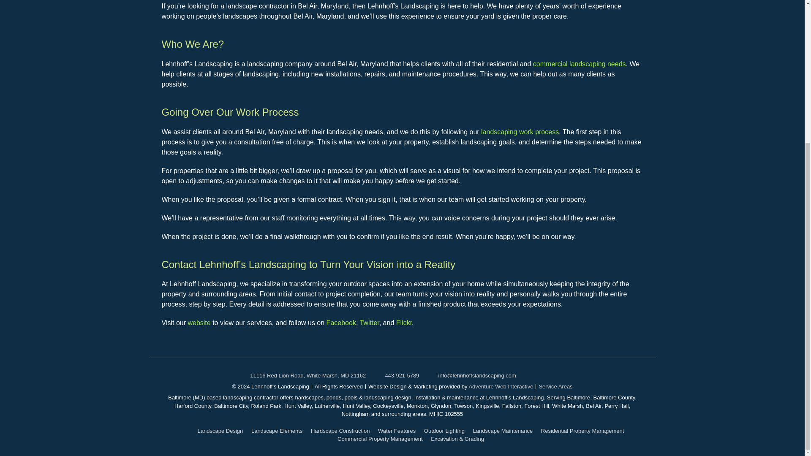  I want to click on website, so click(199, 323).